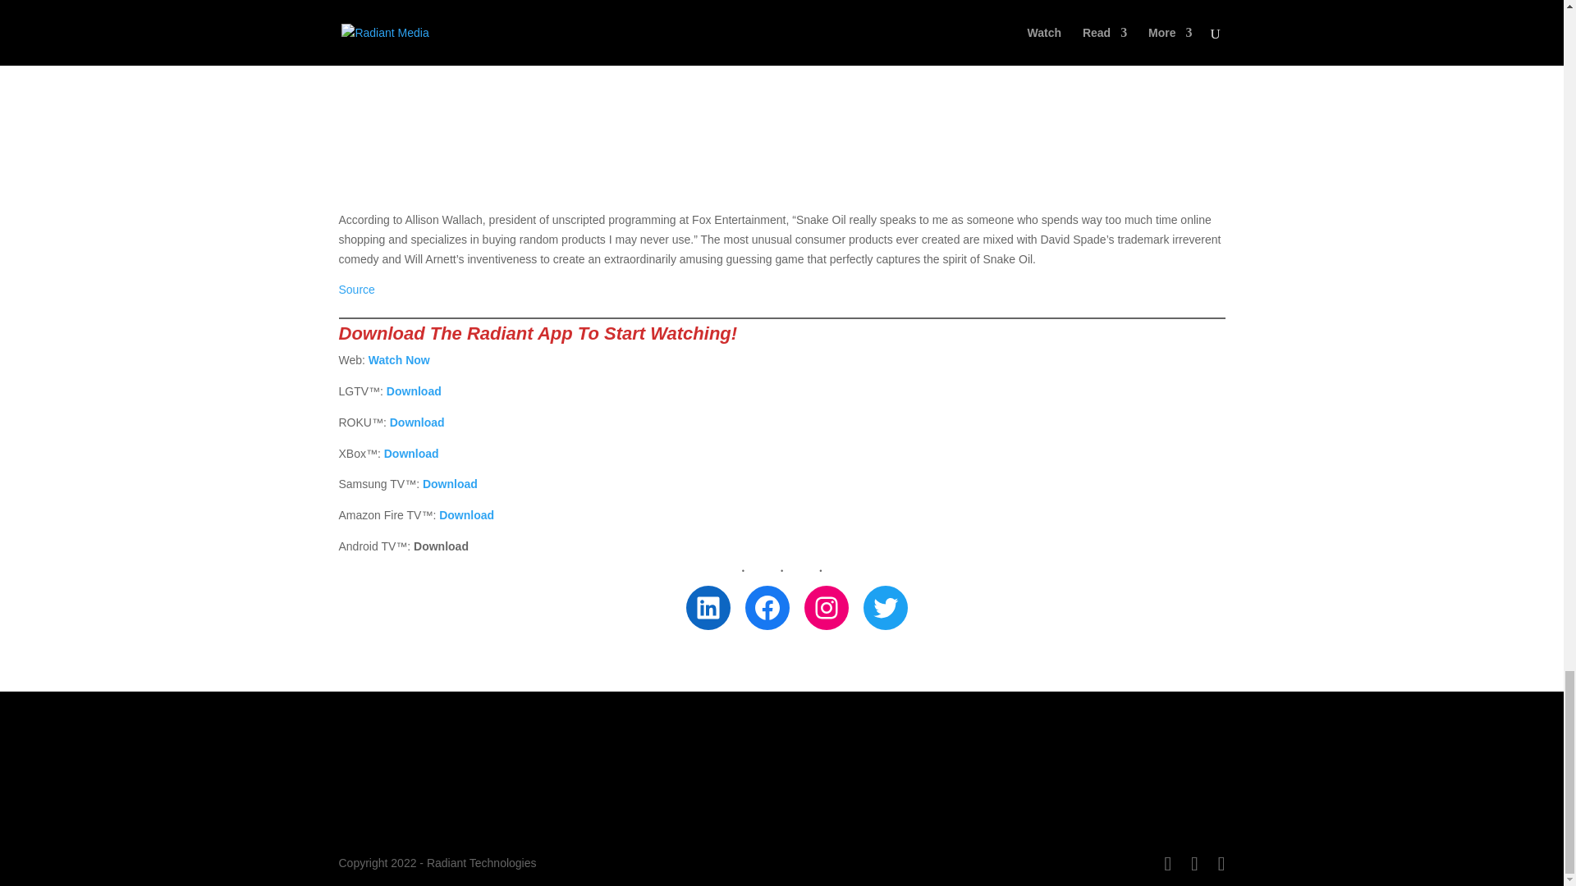 The width and height of the screenshot is (1576, 886). Describe the element at coordinates (356, 289) in the screenshot. I see `Source` at that location.